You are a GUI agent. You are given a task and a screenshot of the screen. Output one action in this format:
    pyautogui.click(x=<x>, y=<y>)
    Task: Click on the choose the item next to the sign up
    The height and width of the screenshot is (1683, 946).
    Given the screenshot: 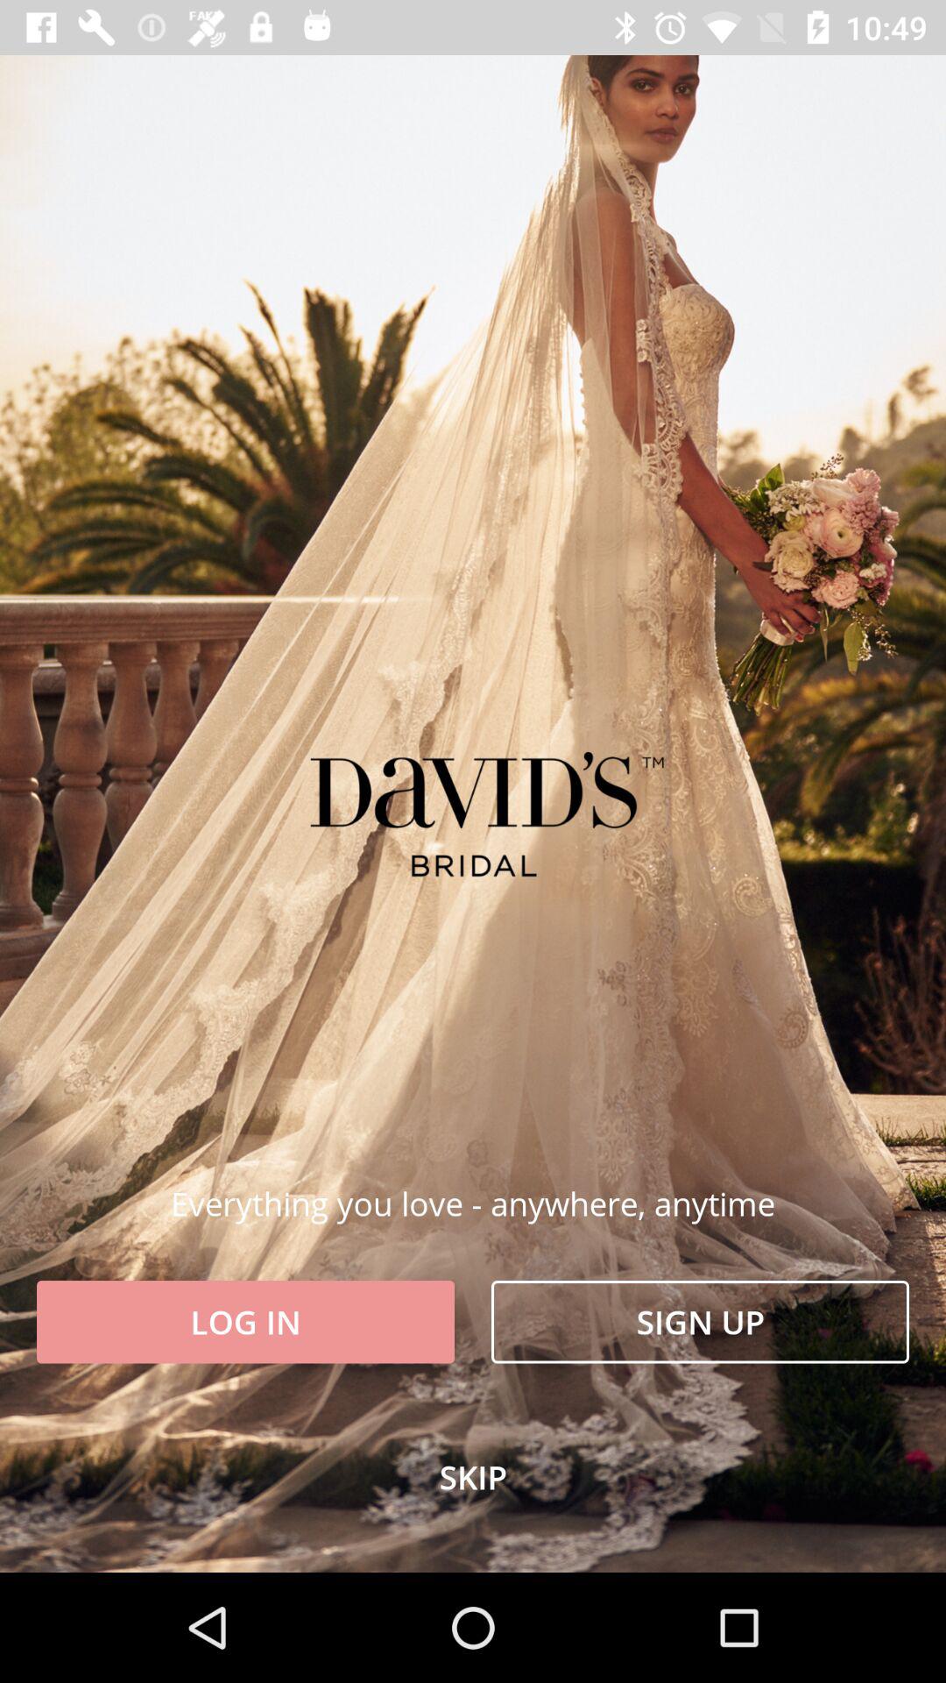 What is the action you would take?
    pyautogui.click(x=245, y=1322)
    